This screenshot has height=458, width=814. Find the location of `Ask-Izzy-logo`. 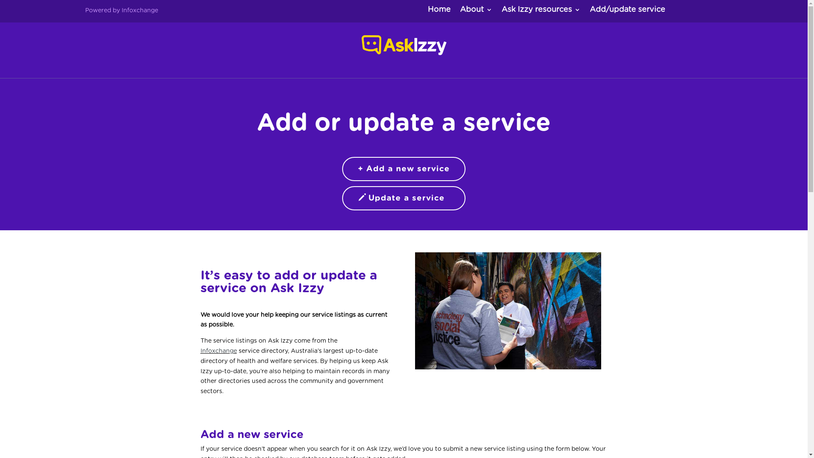

Ask-Izzy-logo is located at coordinates (404, 45).